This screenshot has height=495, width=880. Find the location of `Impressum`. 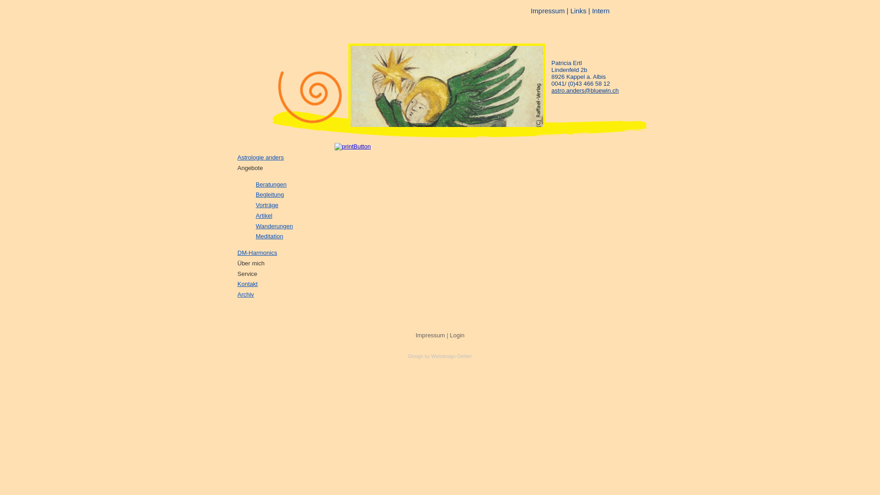

Impressum is located at coordinates (430, 335).